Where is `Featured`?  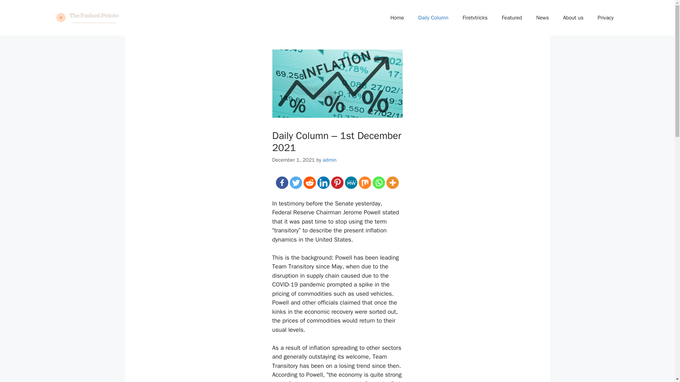 Featured is located at coordinates (512, 18).